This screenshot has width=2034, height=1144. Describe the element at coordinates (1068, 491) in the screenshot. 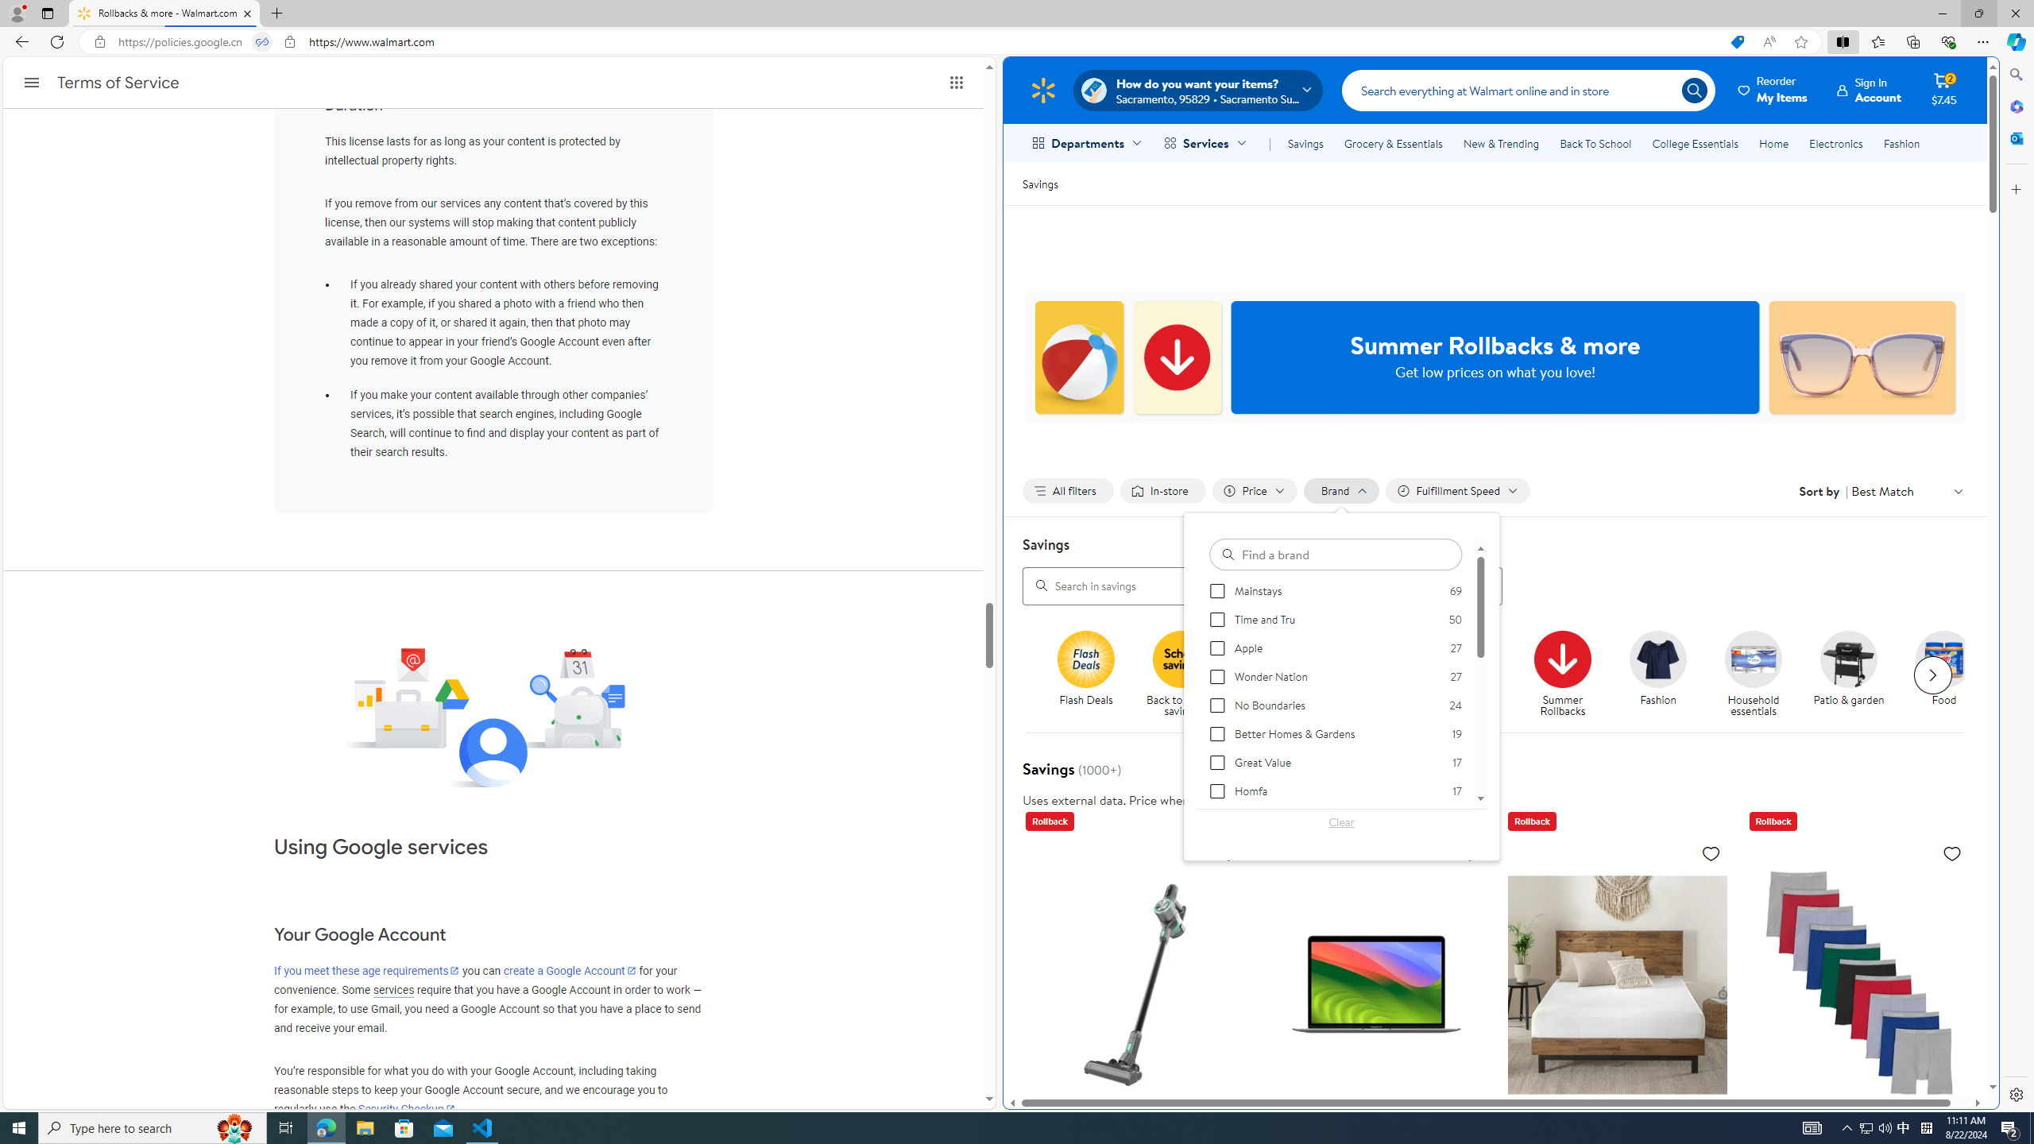

I see `All filters none applied, activate to change` at that location.